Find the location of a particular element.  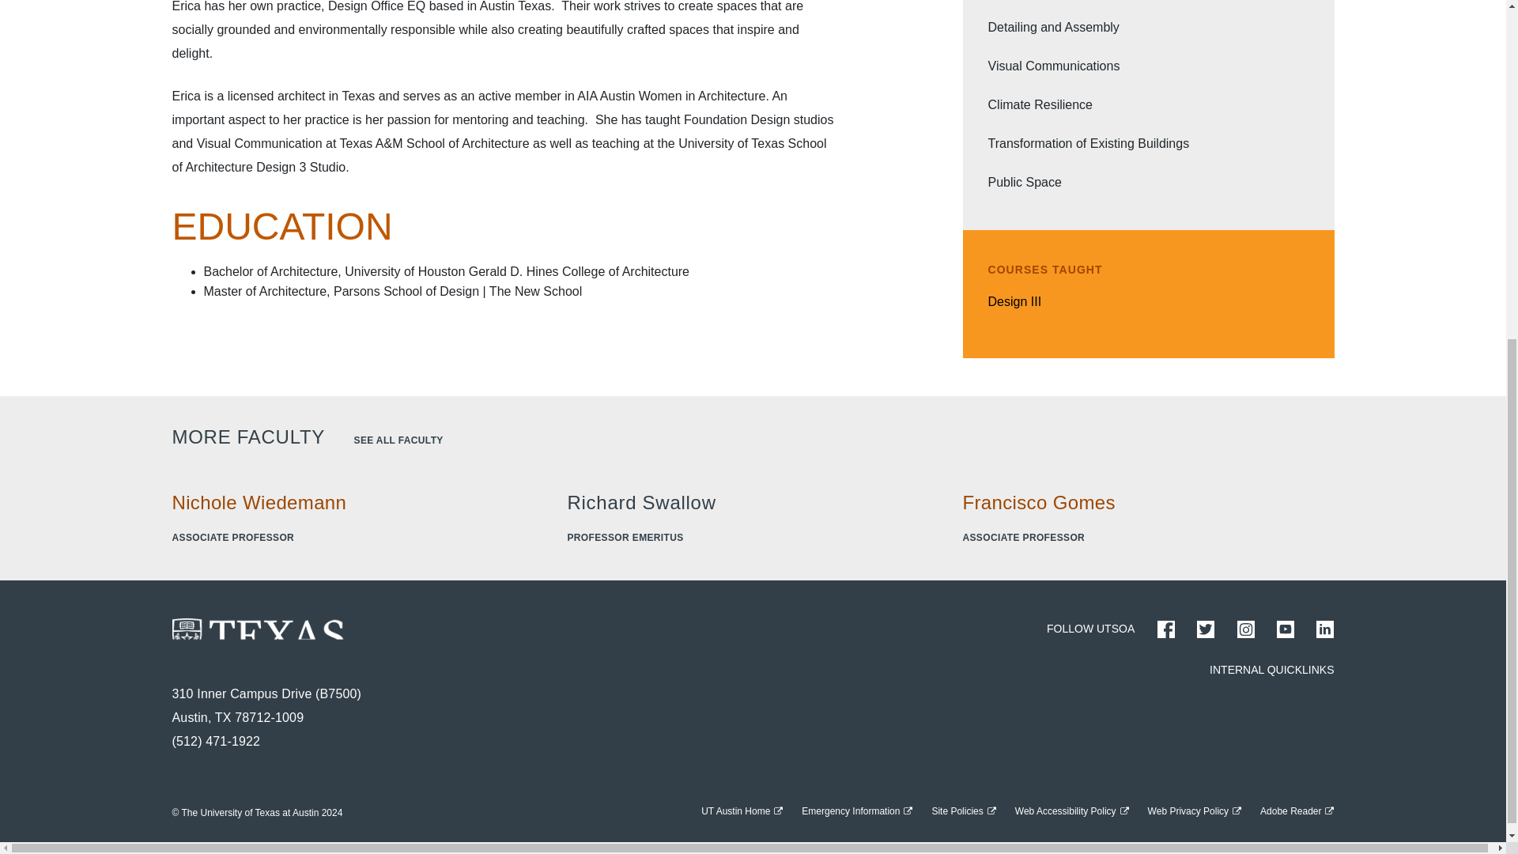

TwitterFind us on Twitter is located at coordinates (1206, 629).